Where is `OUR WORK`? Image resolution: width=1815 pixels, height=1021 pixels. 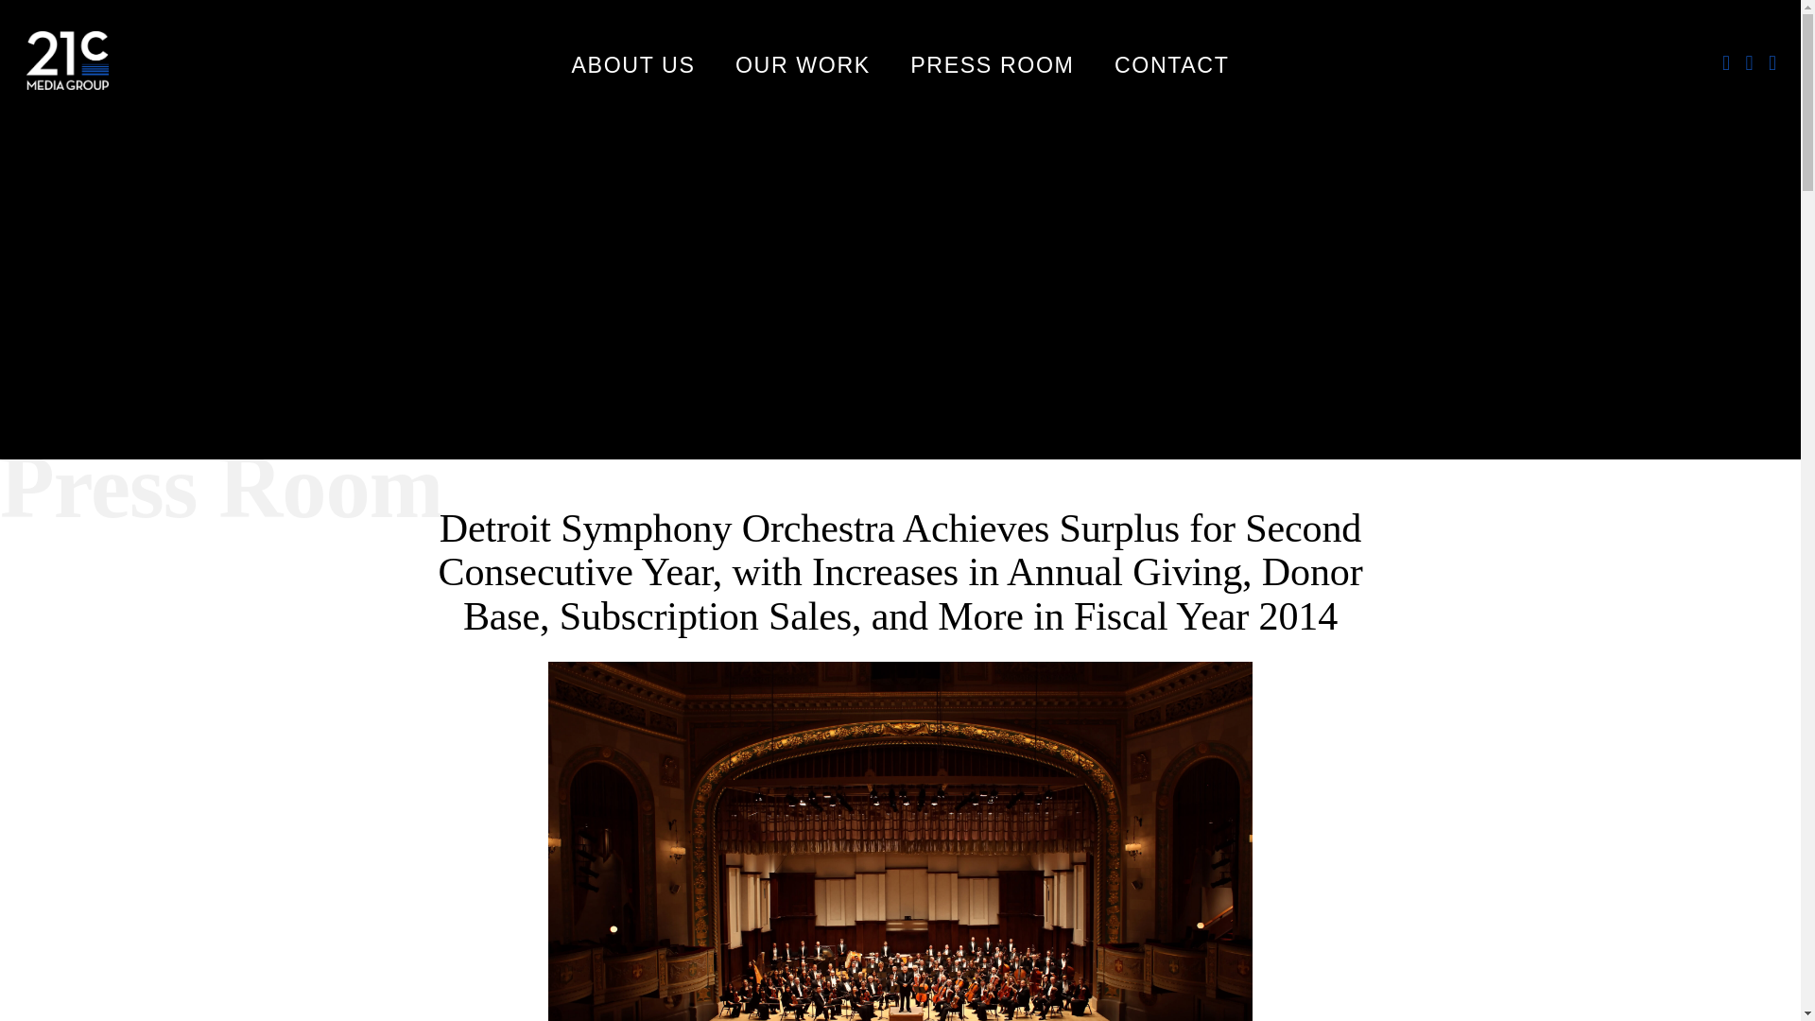
OUR WORK is located at coordinates (803, 68).